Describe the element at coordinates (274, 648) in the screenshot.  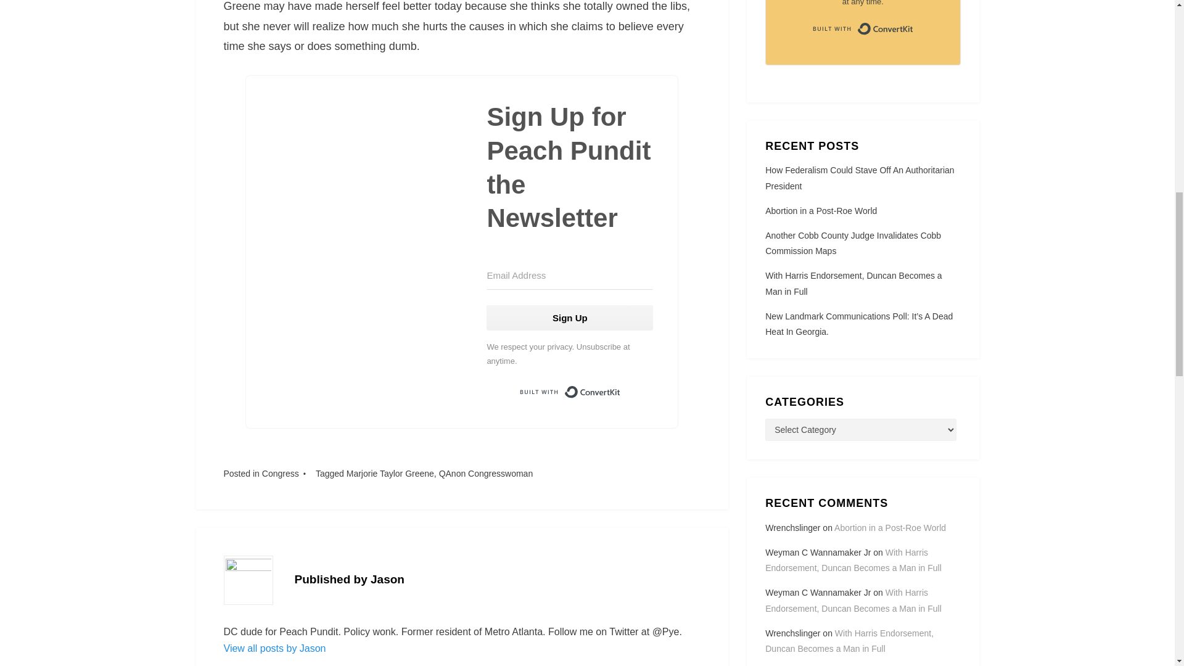
I see `View all posts by Jason` at that location.